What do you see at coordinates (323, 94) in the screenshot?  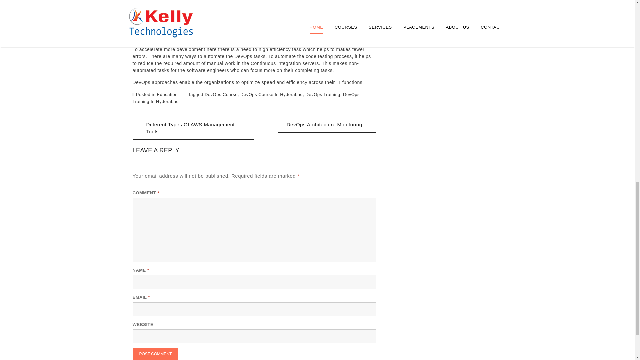 I see `DevOps Training` at bounding box center [323, 94].